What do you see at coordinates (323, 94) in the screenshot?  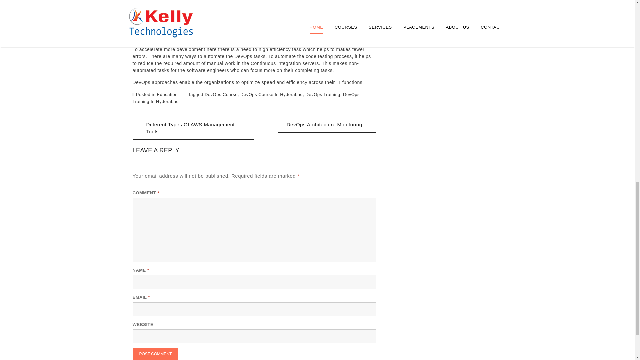 I see `DevOps Training` at bounding box center [323, 94].